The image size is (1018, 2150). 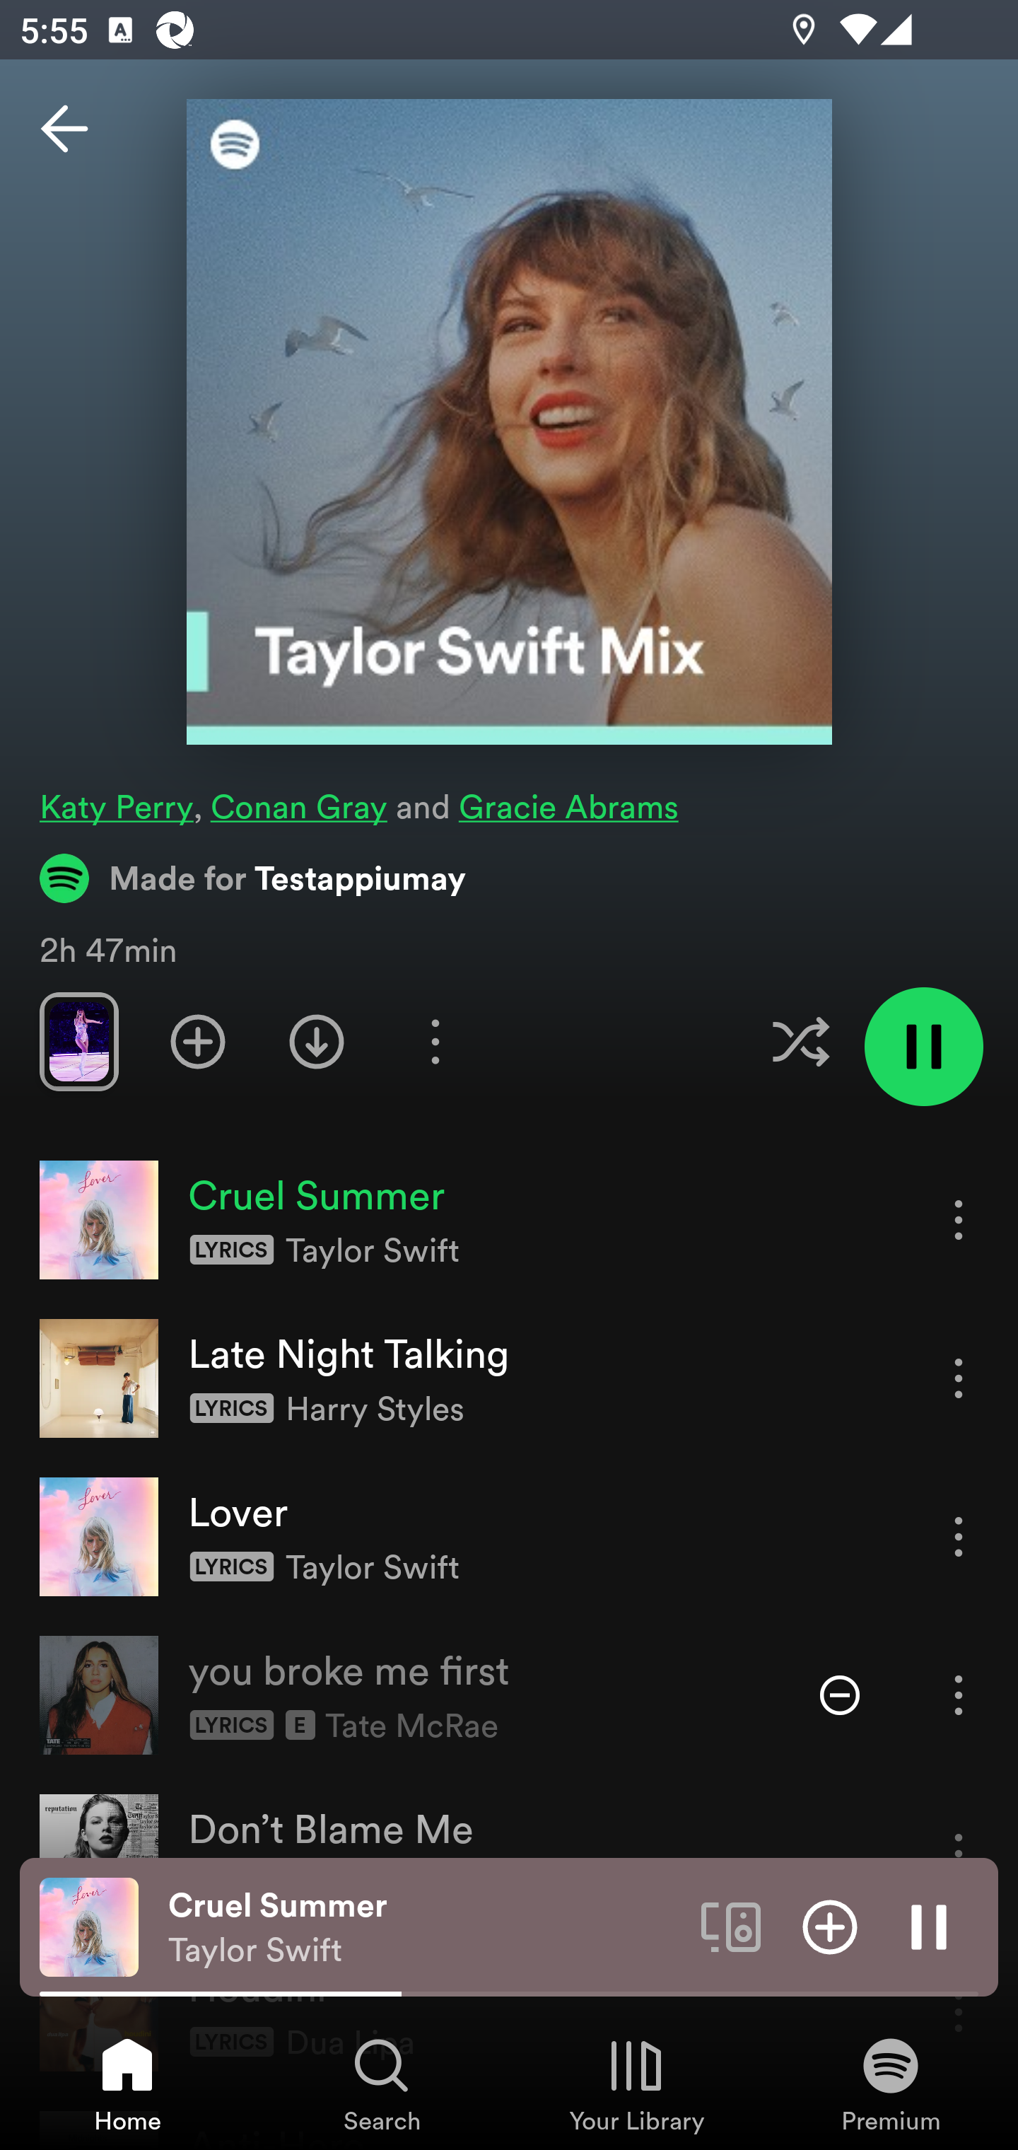 What do you see at coordinates (127, 2084) in the screenshot?
I see `Home, Tab 1 of 4 Home Home` at bounding box center [127, 2084].